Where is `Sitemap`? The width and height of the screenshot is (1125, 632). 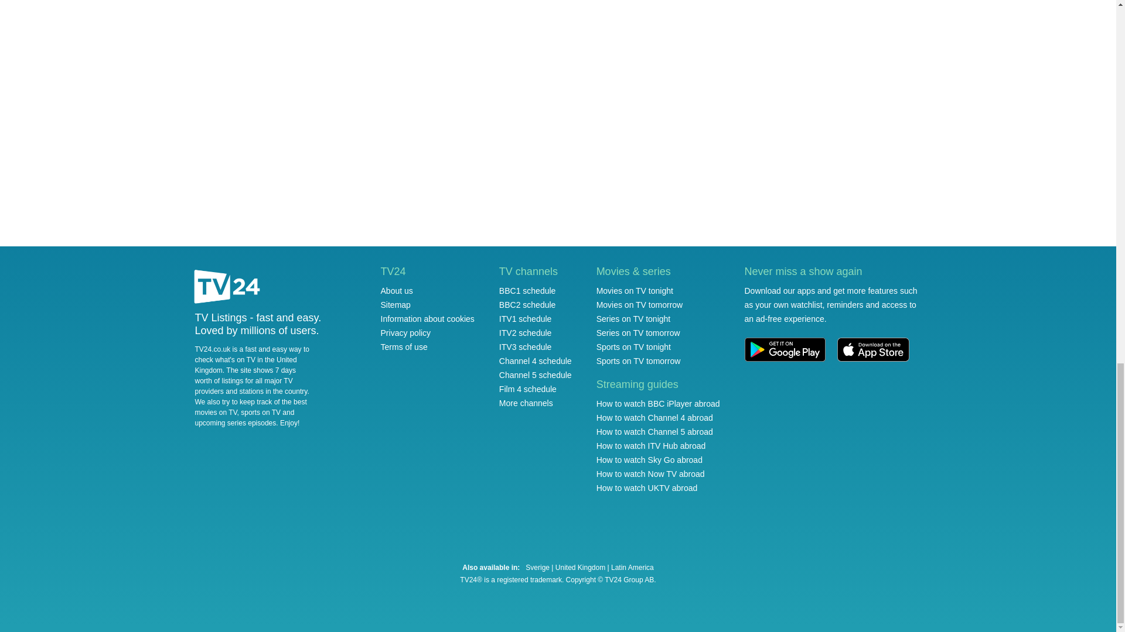
Sitemap is located at coordinates (396, 305).